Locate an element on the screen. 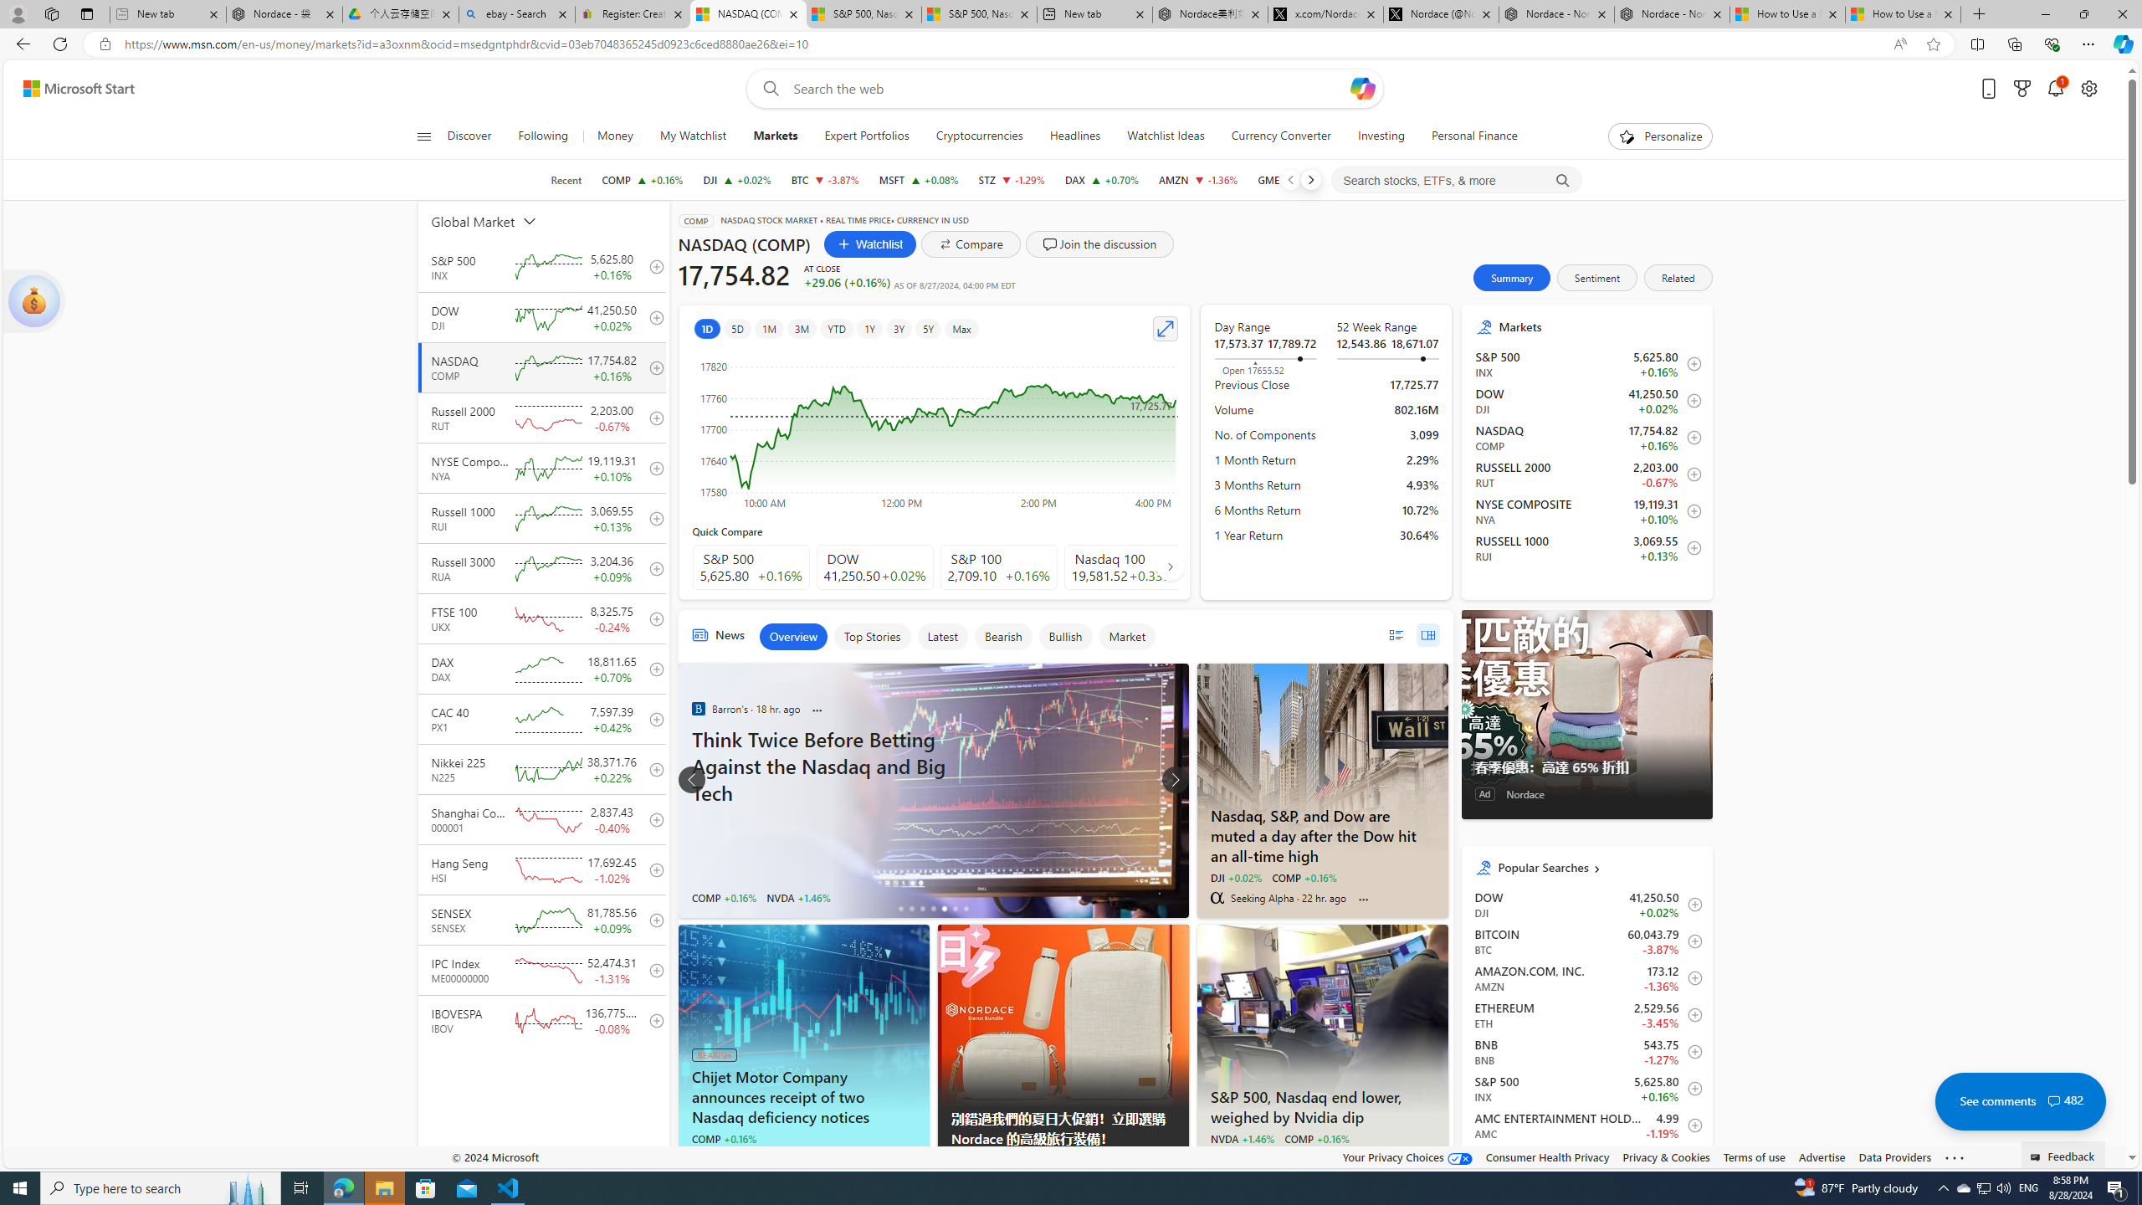 The width and height of the screenshot is (2142, 1205). Bearish is located at coordinates (1002, 636).